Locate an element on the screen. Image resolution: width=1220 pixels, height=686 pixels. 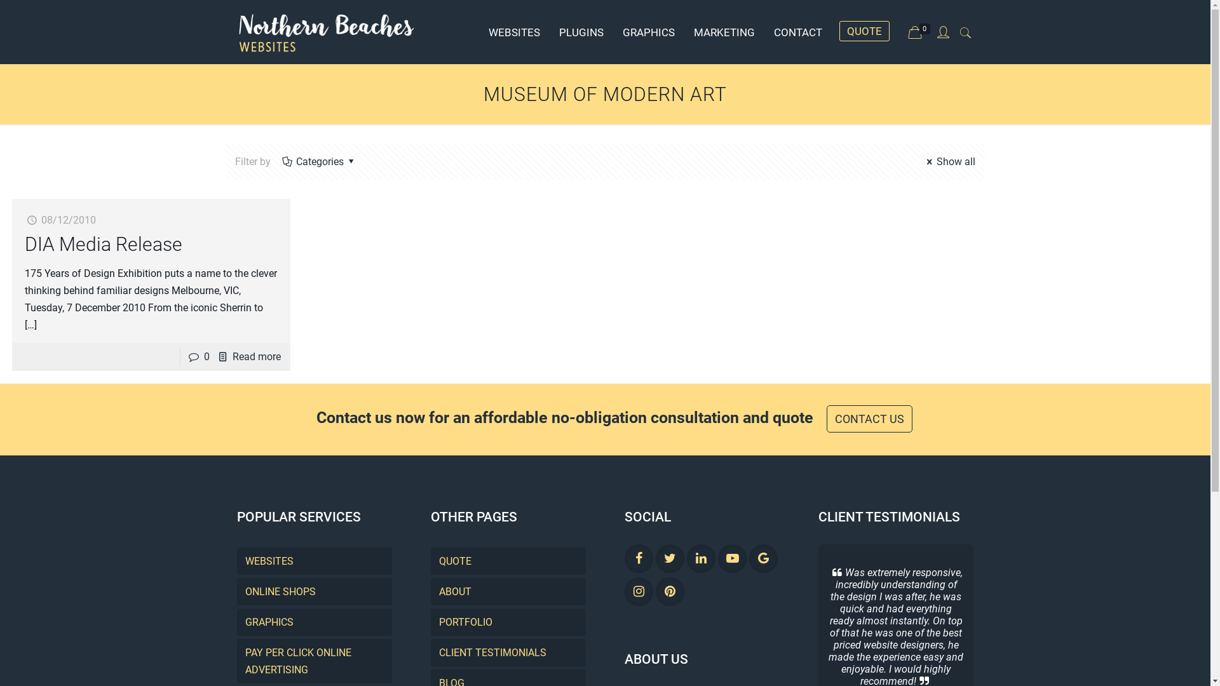
CONTACT US is located at coordinates (869, 419).